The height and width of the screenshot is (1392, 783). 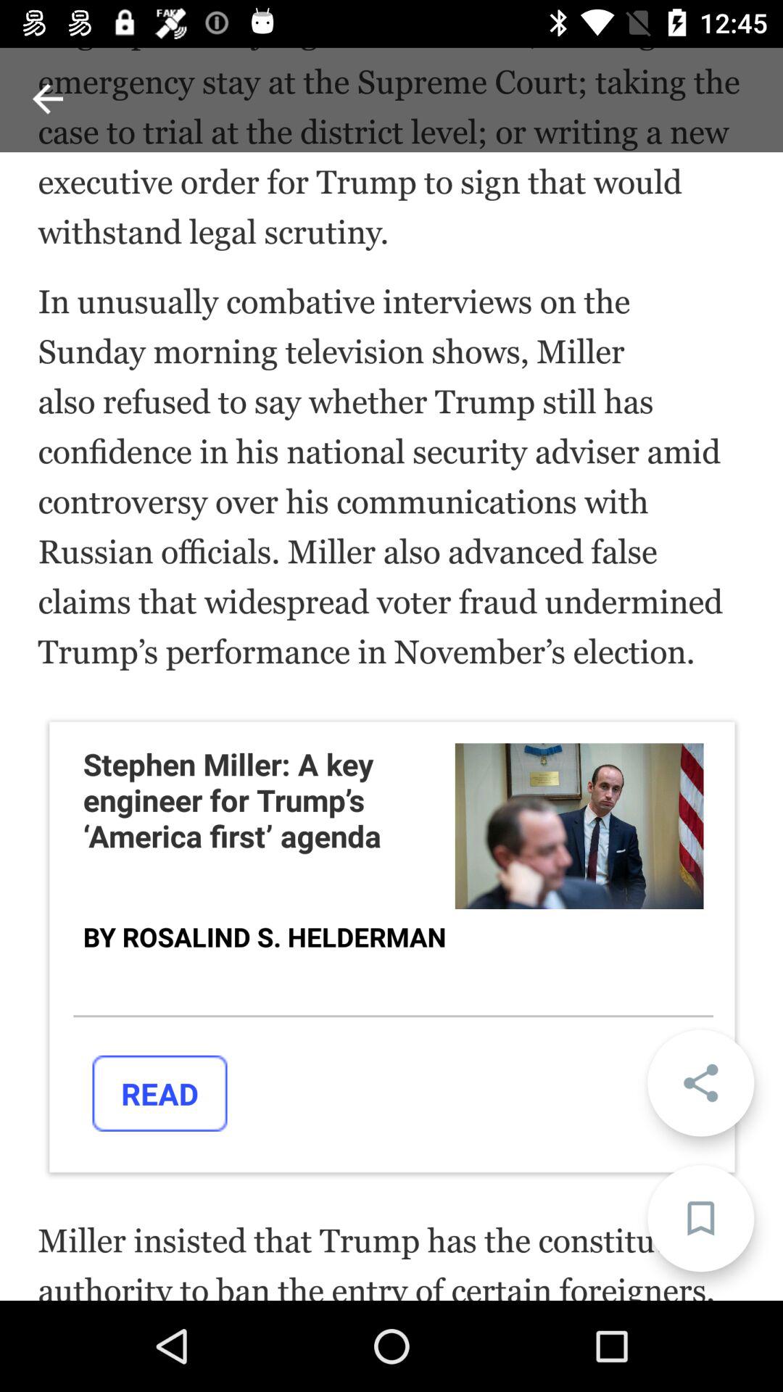 What do you see at coordinates (579, 826) in the screenshot?
I see `select the image at the right bottom of the page` at bounding box center [579, 826].